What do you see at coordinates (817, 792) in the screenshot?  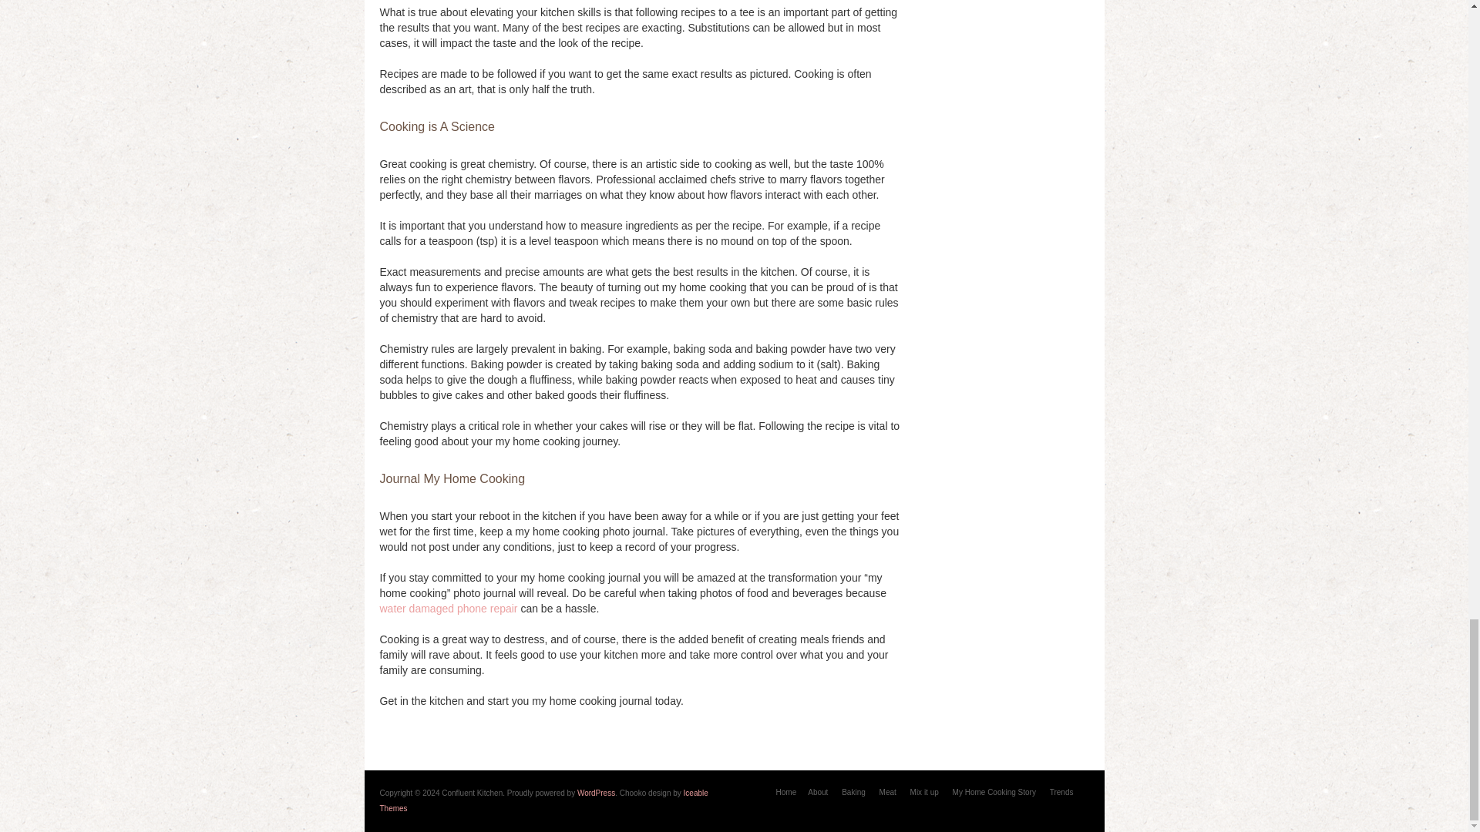 I see `About` at bounding box center [817, 792].